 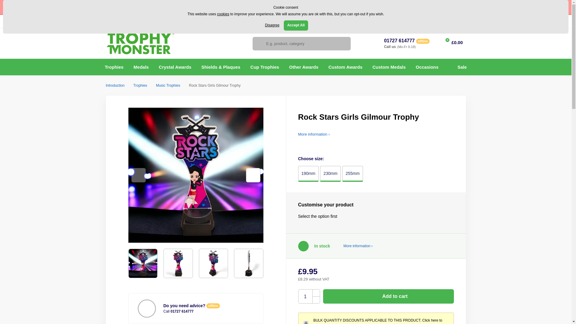 I want to click on Log in, so click(x=455, y=22).